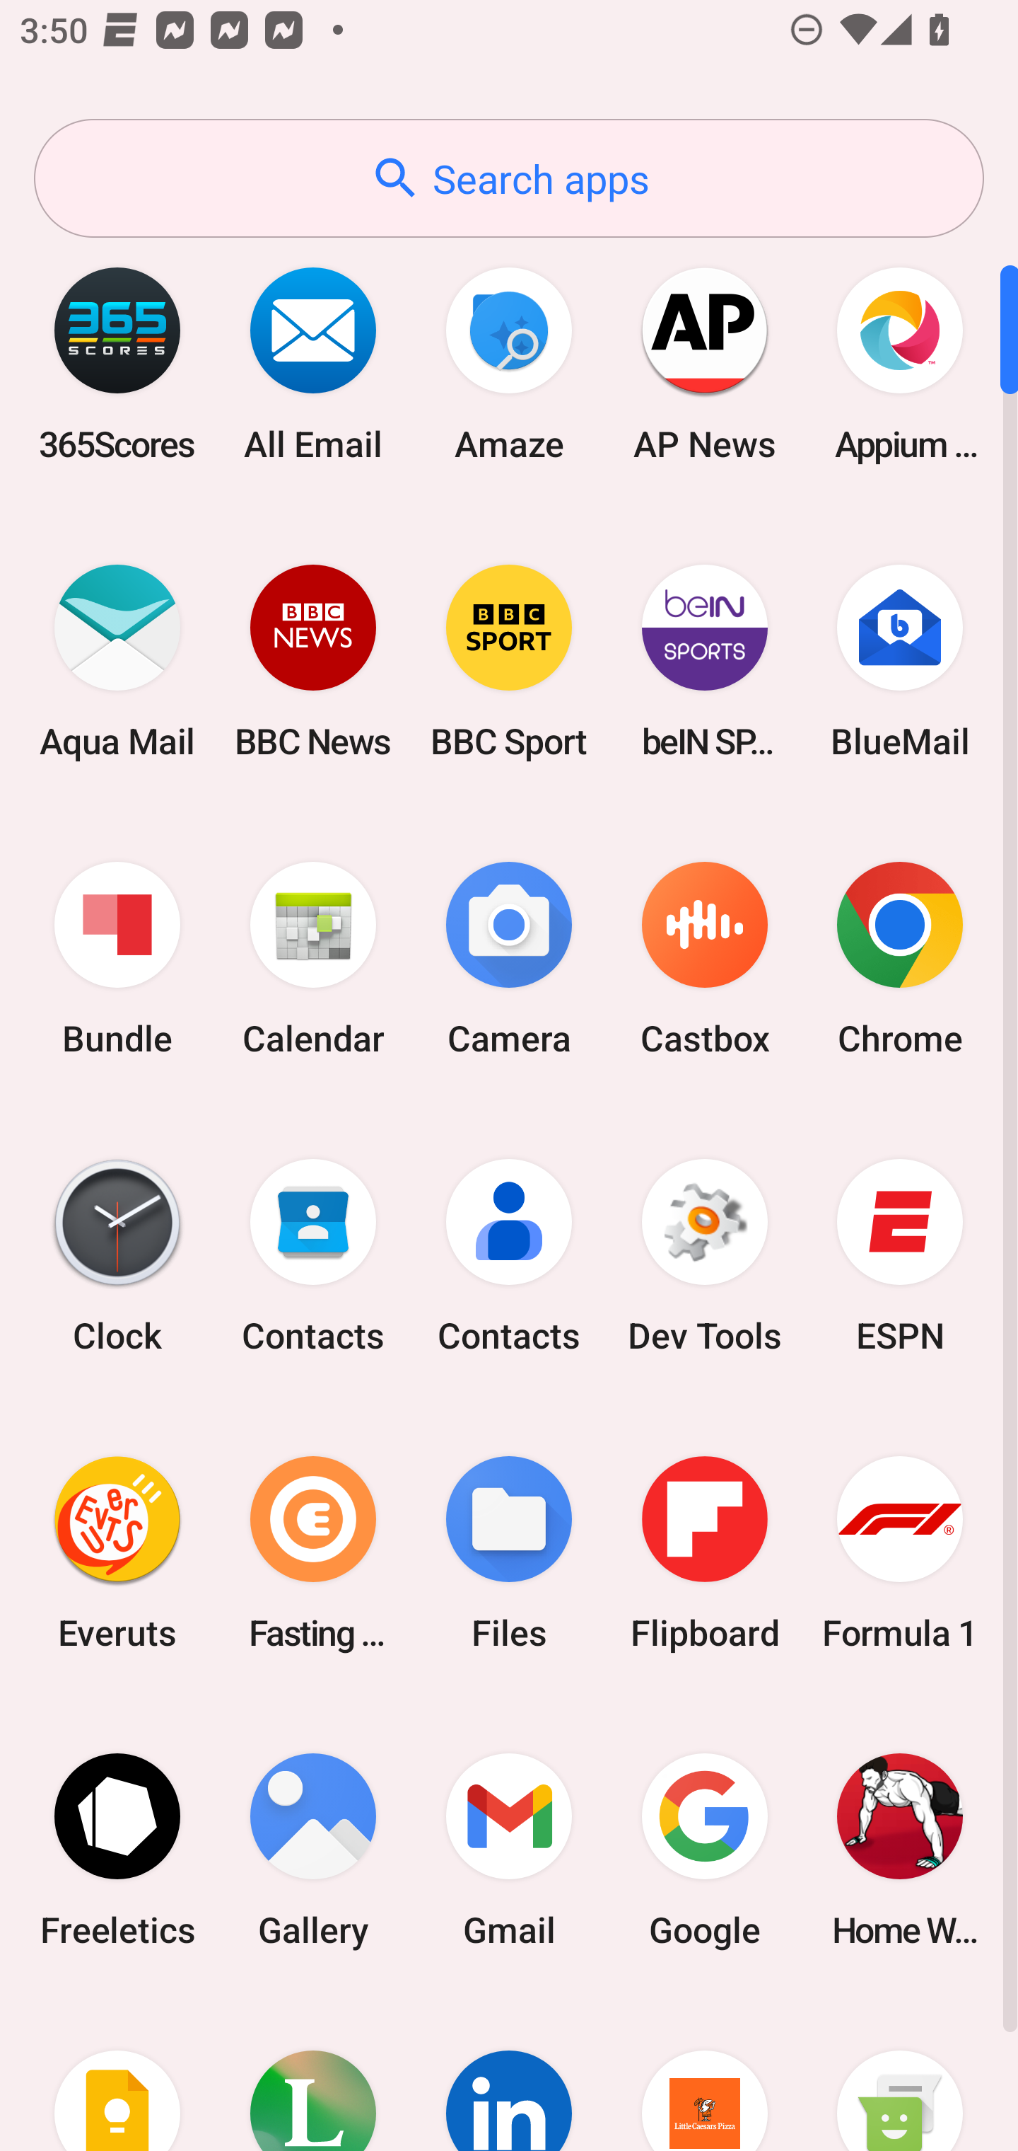 This screenshot has width=1018, height=2151. I want to click on Chrome, so click(900, 959).